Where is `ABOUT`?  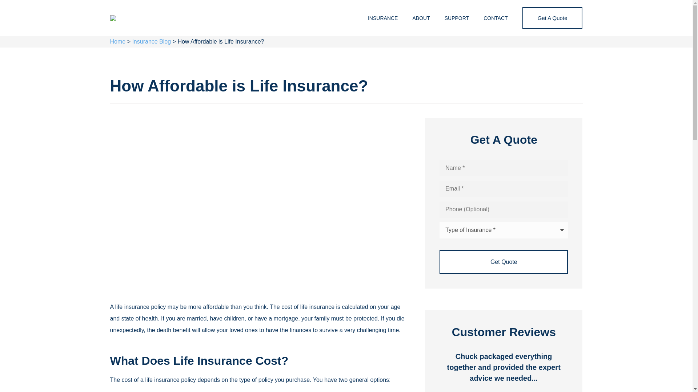 ABOUT is located at coordinates (421, 17).